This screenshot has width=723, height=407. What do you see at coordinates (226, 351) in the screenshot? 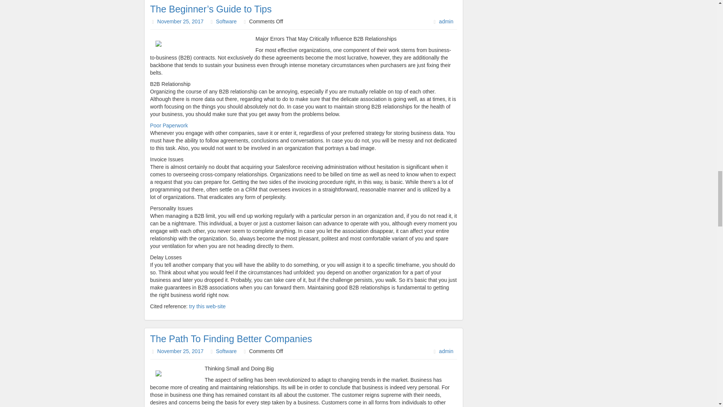
I see `Software` at bounding box center [226, 351].